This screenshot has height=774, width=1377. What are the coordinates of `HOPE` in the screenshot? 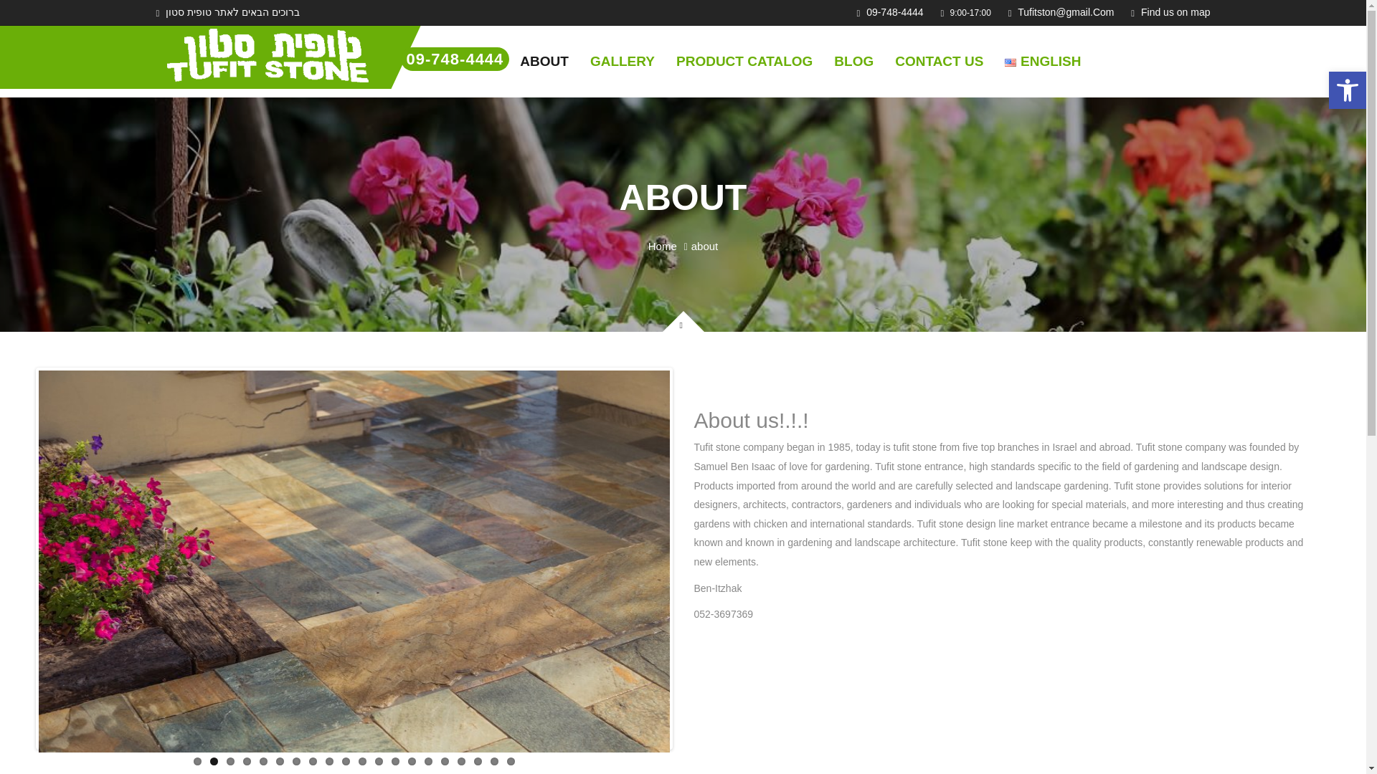 It's located at (264, 57).